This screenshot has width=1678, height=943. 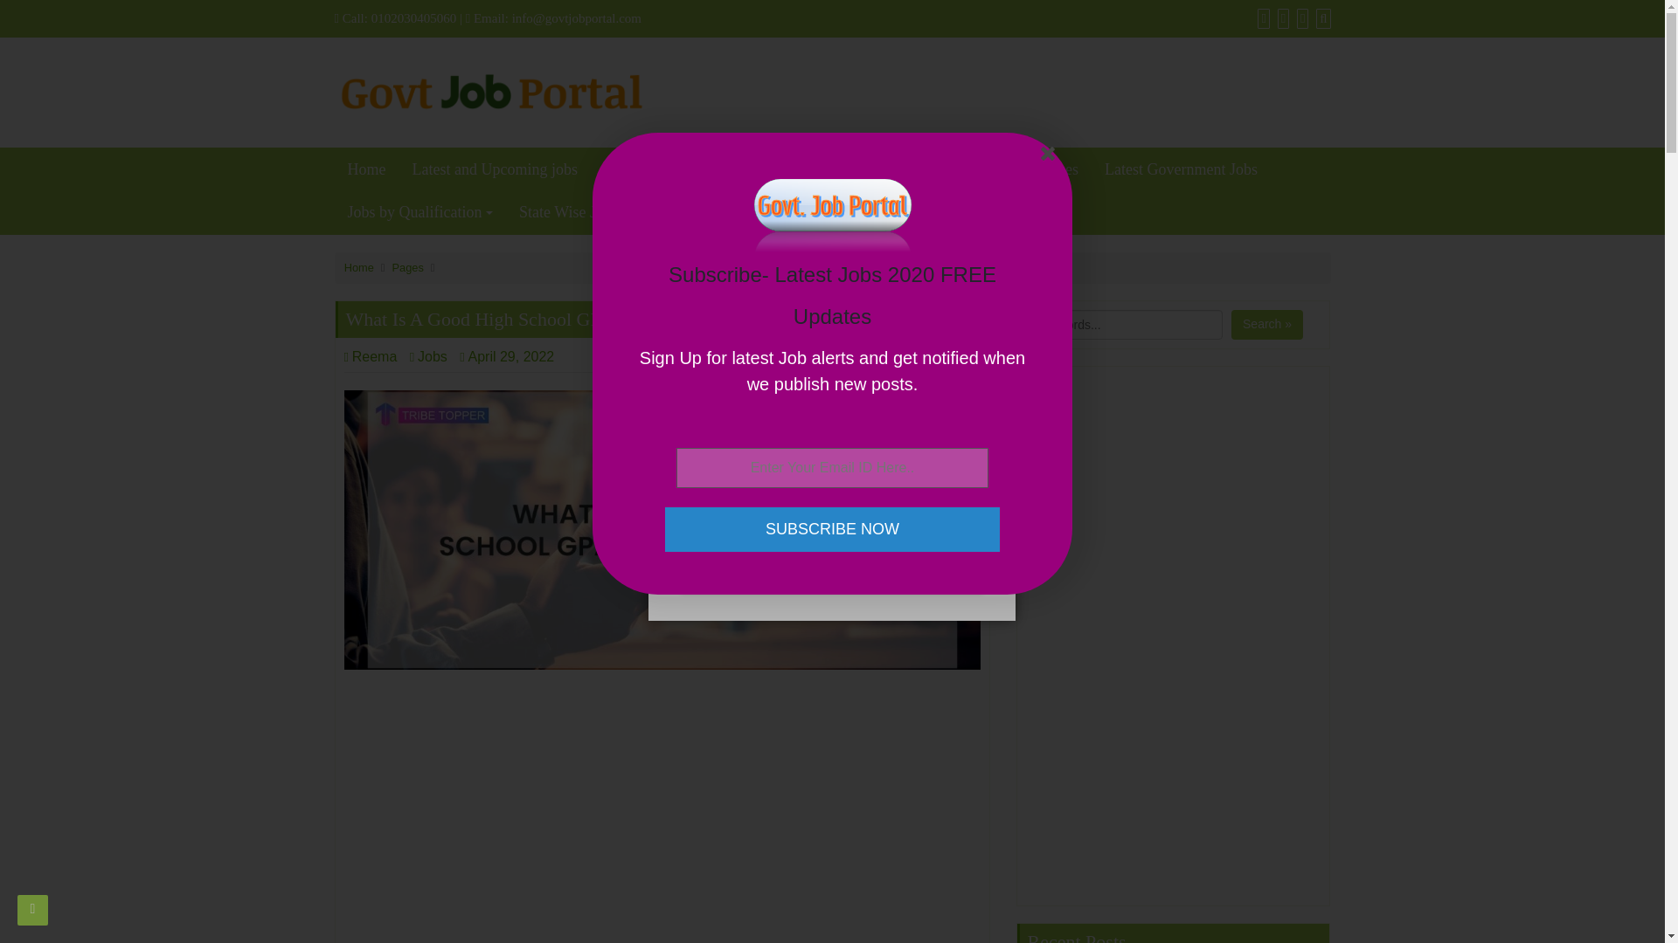 What do you see at coordinates (662, 812) in the screenshot?
I see `Advertisement` at bounding box center [662, 812].